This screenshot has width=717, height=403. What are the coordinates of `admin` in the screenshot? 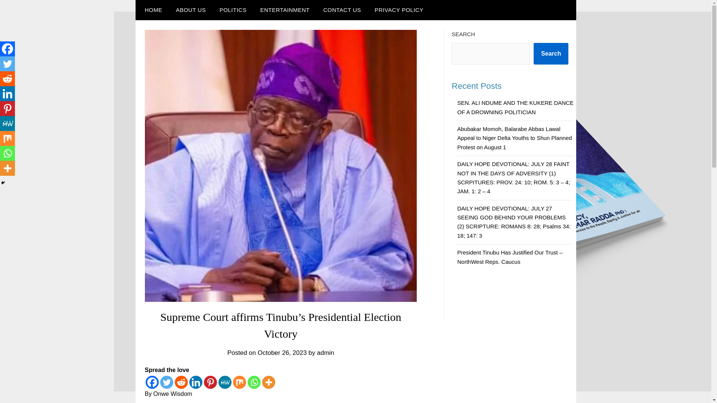 It's located at (325, 353).